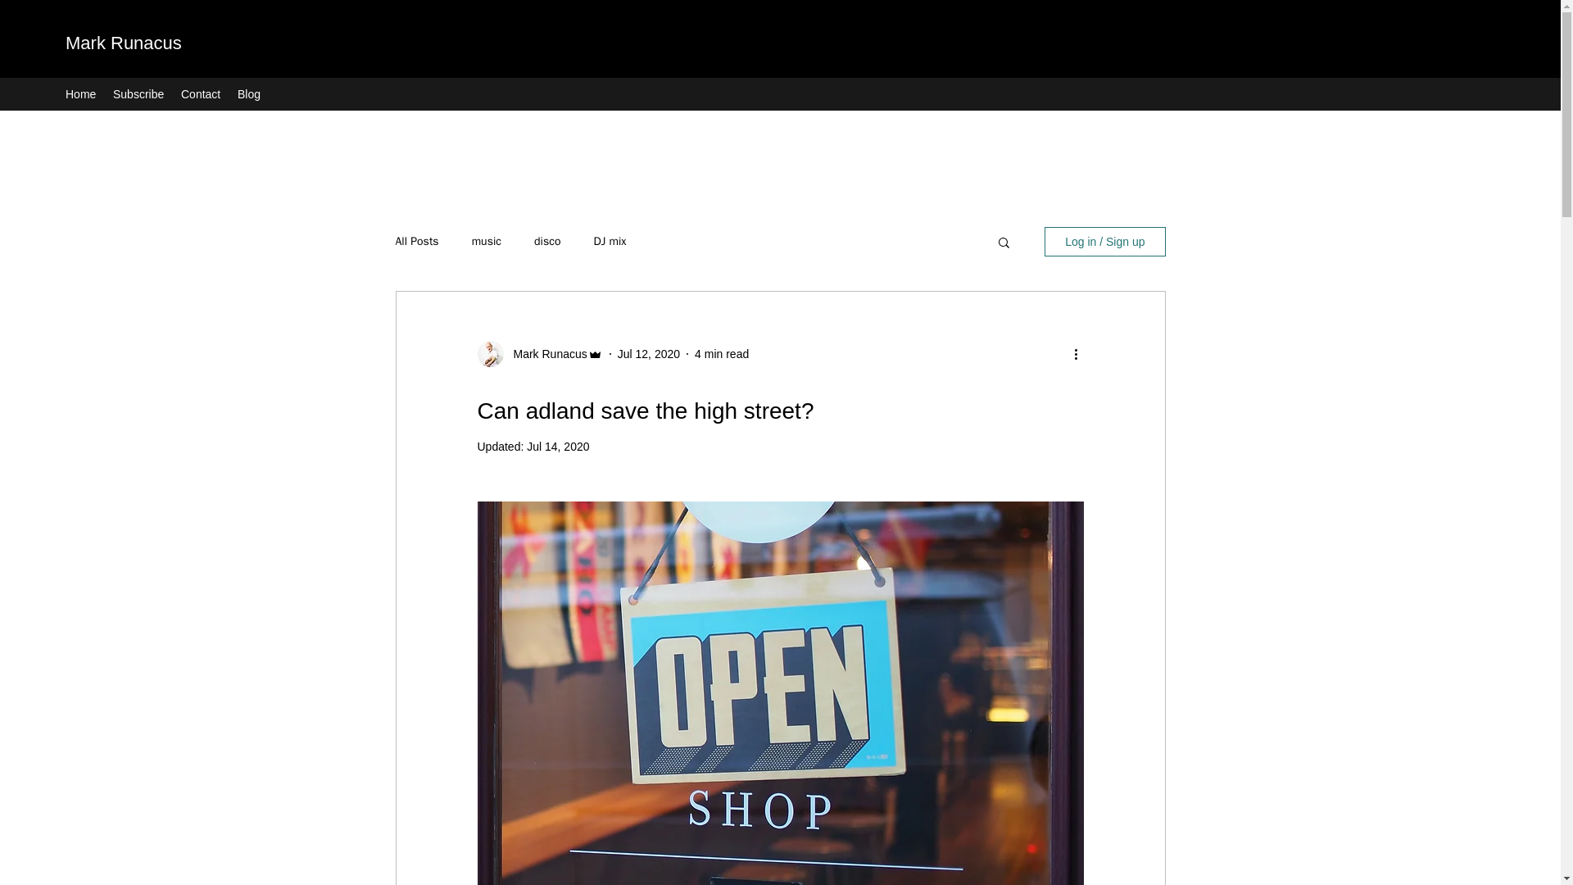 Image resolution: width=1573 pixels, height=885 pixels. Describe the element at coordinates (649, 354) in the screenshot. I see `Jul 12, 2020` at that location.